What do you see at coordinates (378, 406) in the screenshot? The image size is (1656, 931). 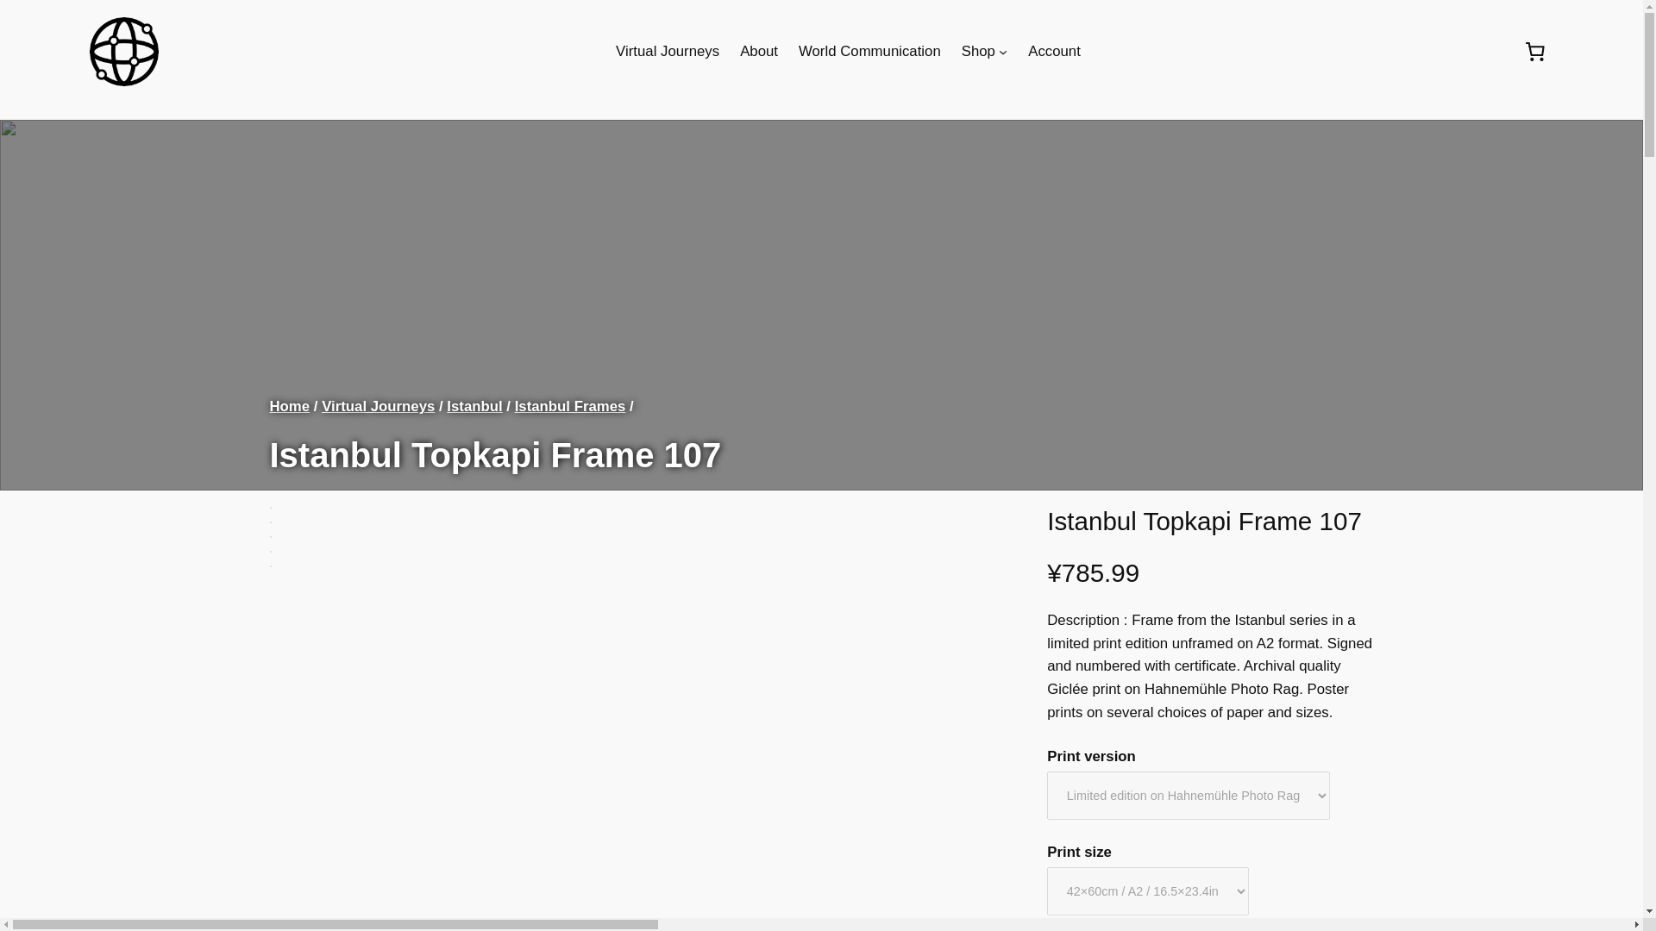 I see `Virtual Journeys` at bounding box center [378, 406].